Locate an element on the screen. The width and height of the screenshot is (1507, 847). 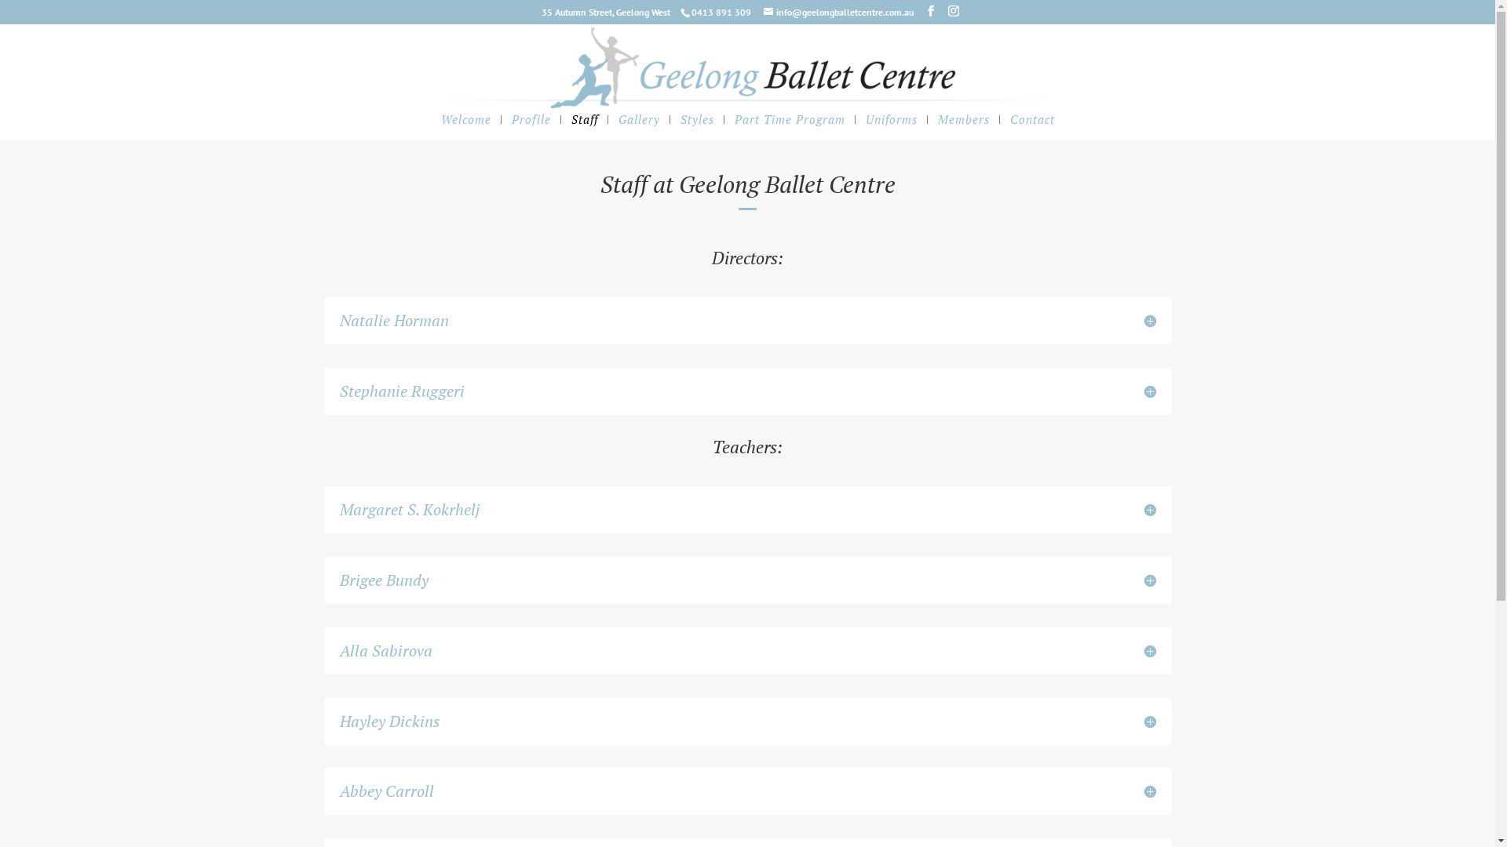
35 Autumn Street, Geelong West is located at coordinates (606, 13).